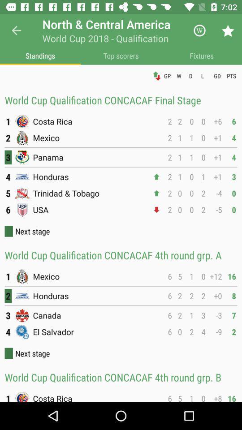 The image size is (242, 430). What do you see at coordinates (121, 56) in the screenshot?
I see `tap the top scorers item` at bounding box center [121, 56].